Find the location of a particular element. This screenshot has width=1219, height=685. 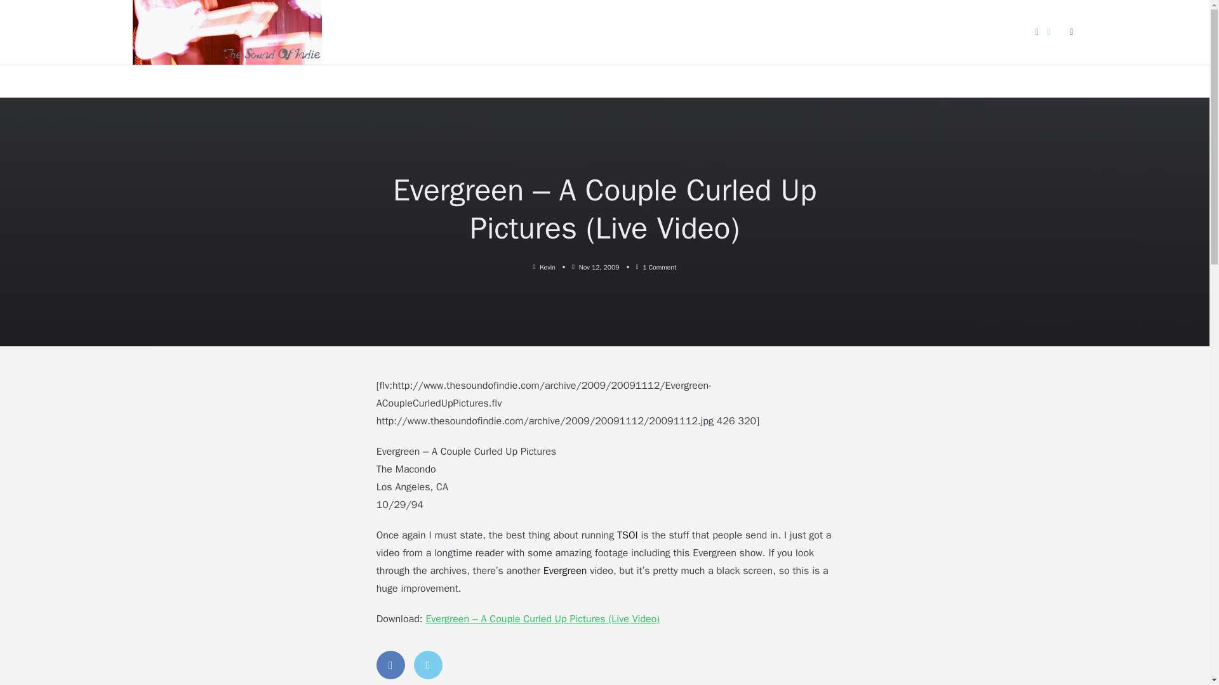

Nov 12, 2009 is located at coordinates (599, 266).